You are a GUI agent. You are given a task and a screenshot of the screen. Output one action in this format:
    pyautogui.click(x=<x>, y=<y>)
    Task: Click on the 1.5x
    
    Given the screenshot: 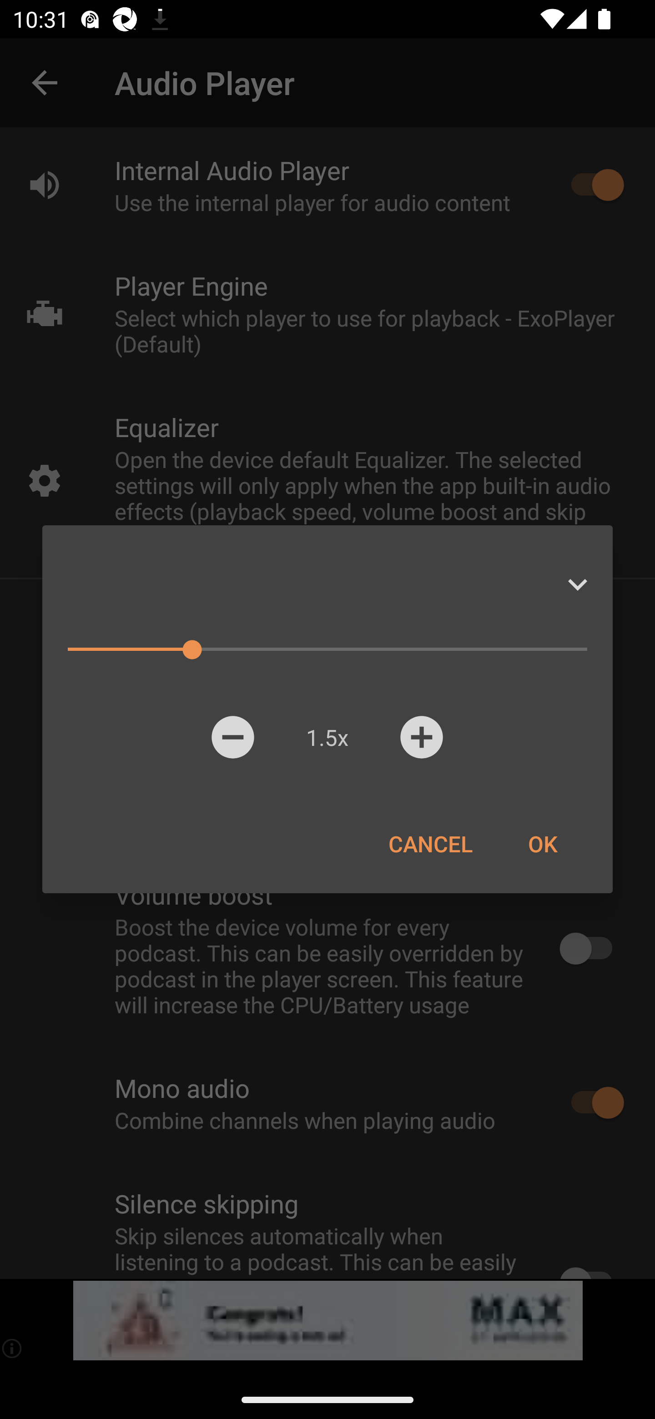 What is the action you would take?
    pyautogui.click(x=327, y=737)
    